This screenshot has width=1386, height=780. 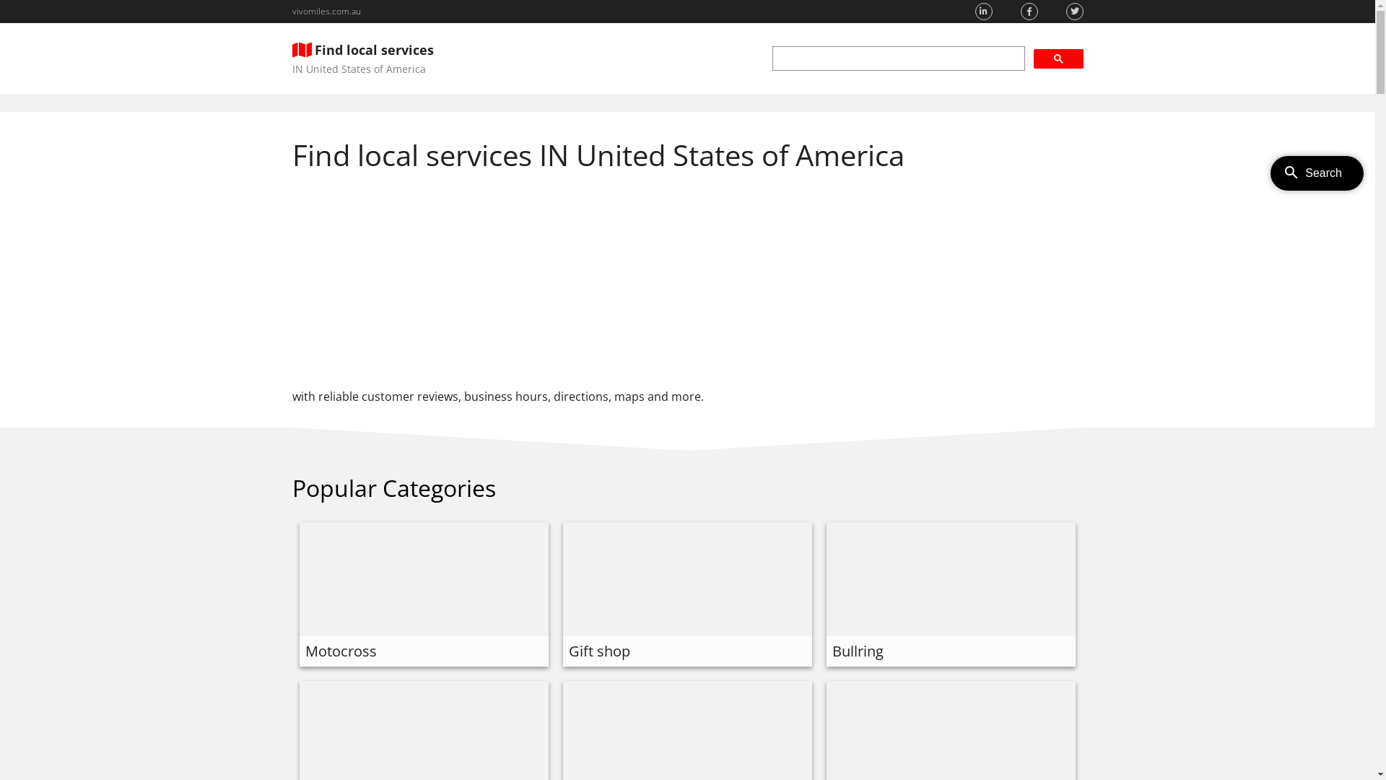 I want to click on Gift shop, so click(x=599, y=532).